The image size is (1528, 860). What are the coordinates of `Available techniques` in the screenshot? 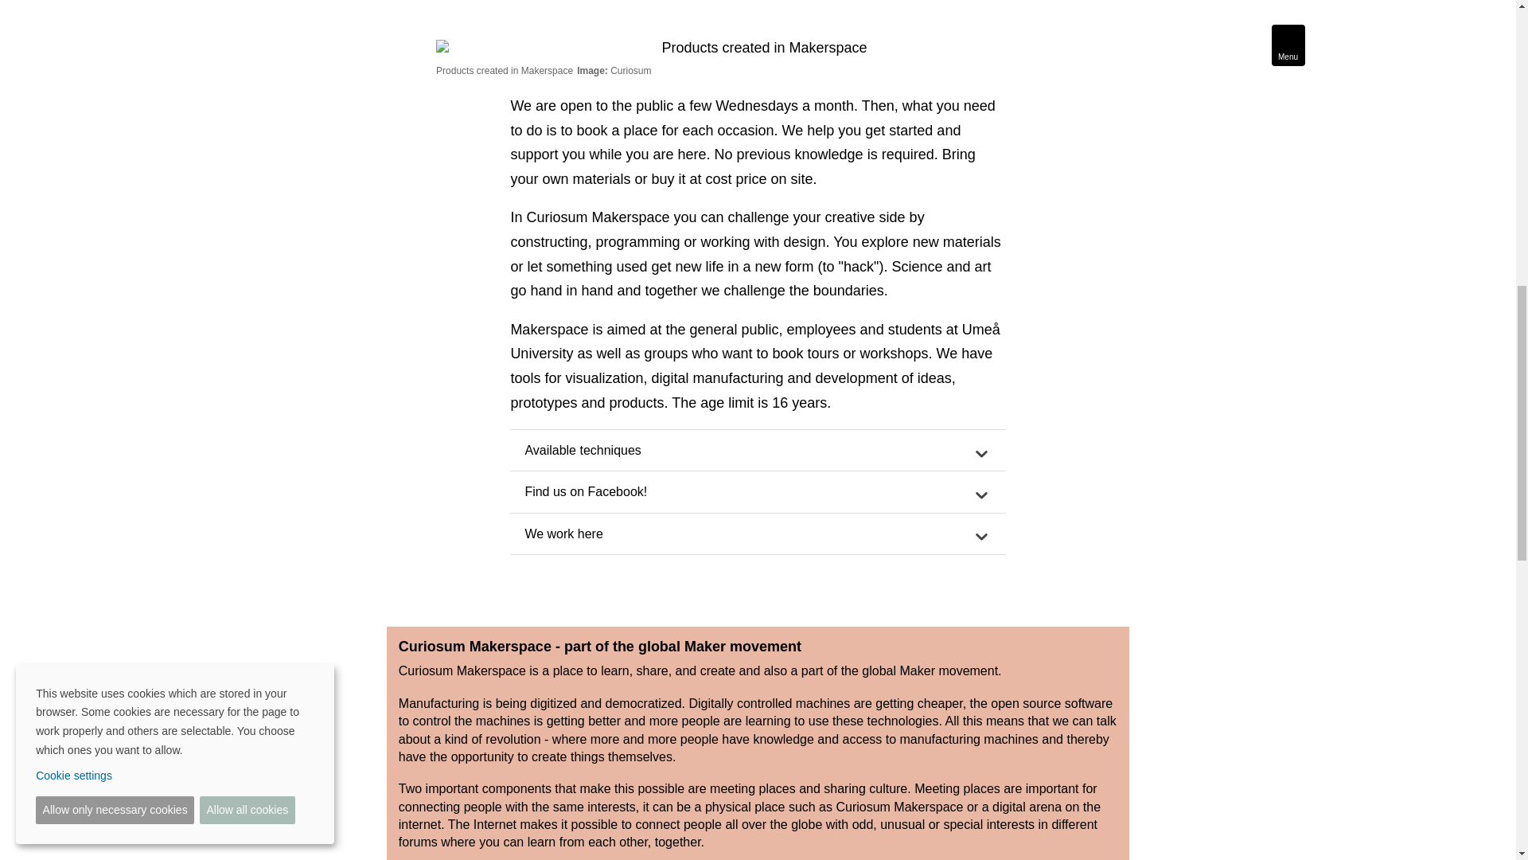 It's located at (758, 451).